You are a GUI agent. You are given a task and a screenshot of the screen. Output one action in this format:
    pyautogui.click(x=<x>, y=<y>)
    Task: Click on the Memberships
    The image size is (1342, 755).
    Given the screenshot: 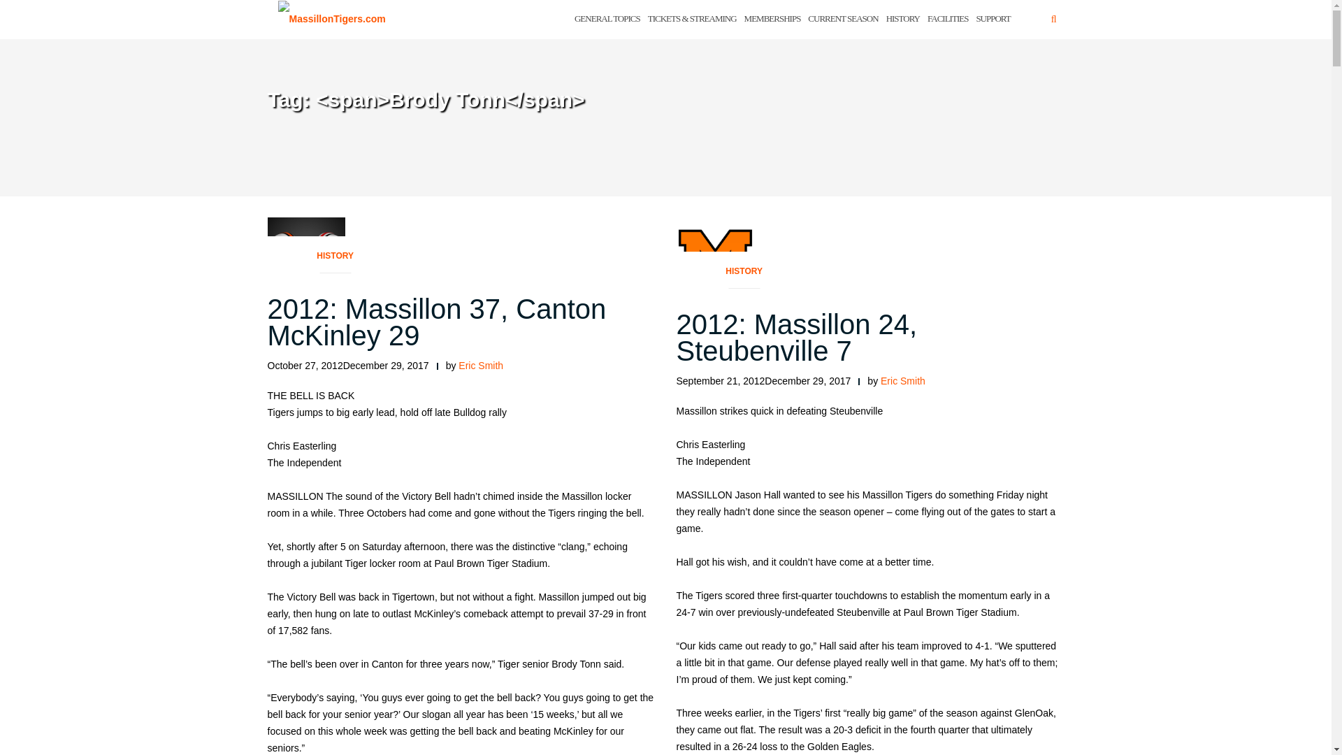 What is the action you would take?
    pyautogui.click(x=773, y=20)
    